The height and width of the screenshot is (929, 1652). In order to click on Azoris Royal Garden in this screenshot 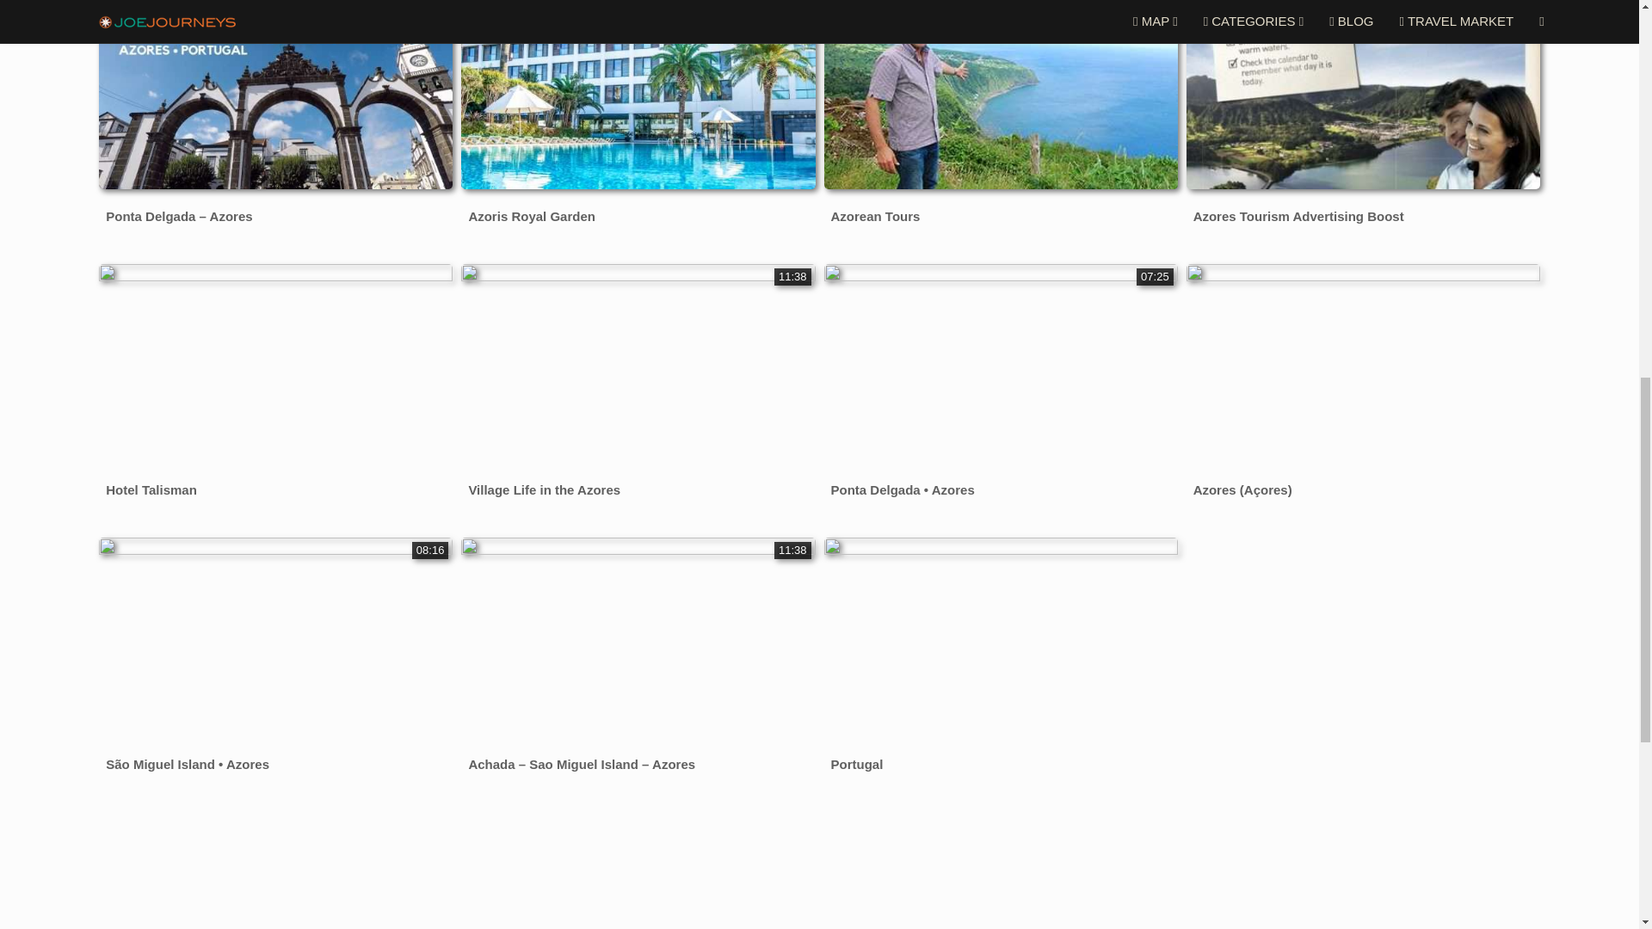, I will do `click(531, 215)`.